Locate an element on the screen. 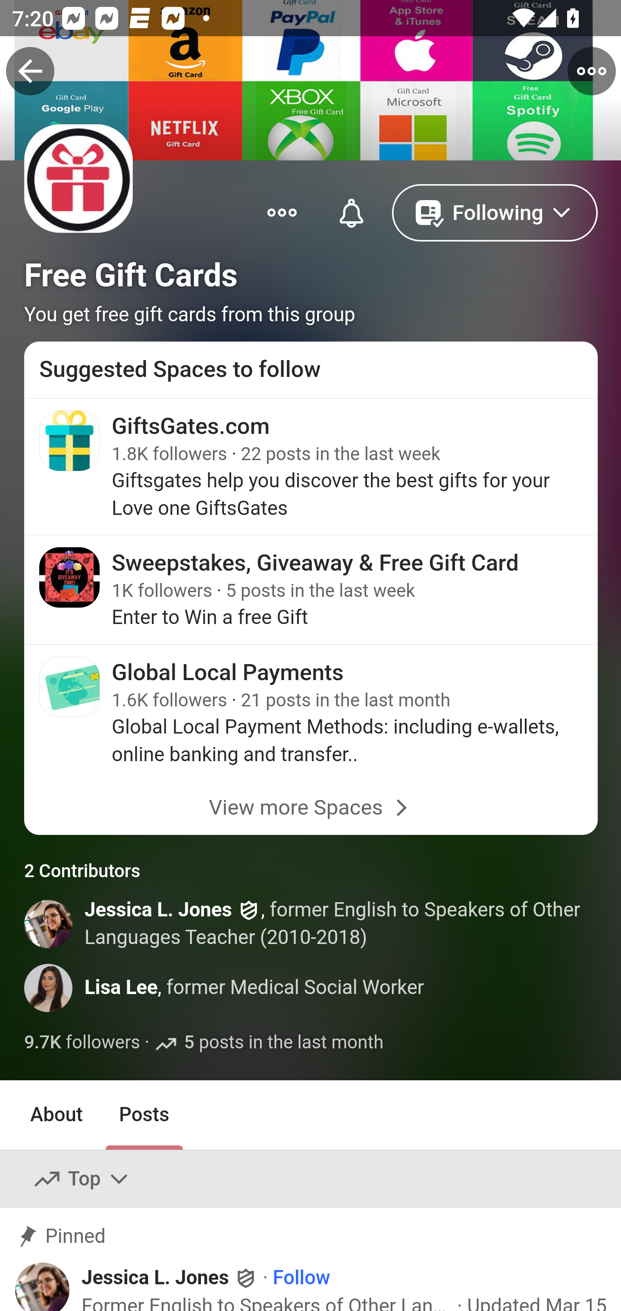 The image size is (621, 1311). Top is located at coordinates (82, 1179).